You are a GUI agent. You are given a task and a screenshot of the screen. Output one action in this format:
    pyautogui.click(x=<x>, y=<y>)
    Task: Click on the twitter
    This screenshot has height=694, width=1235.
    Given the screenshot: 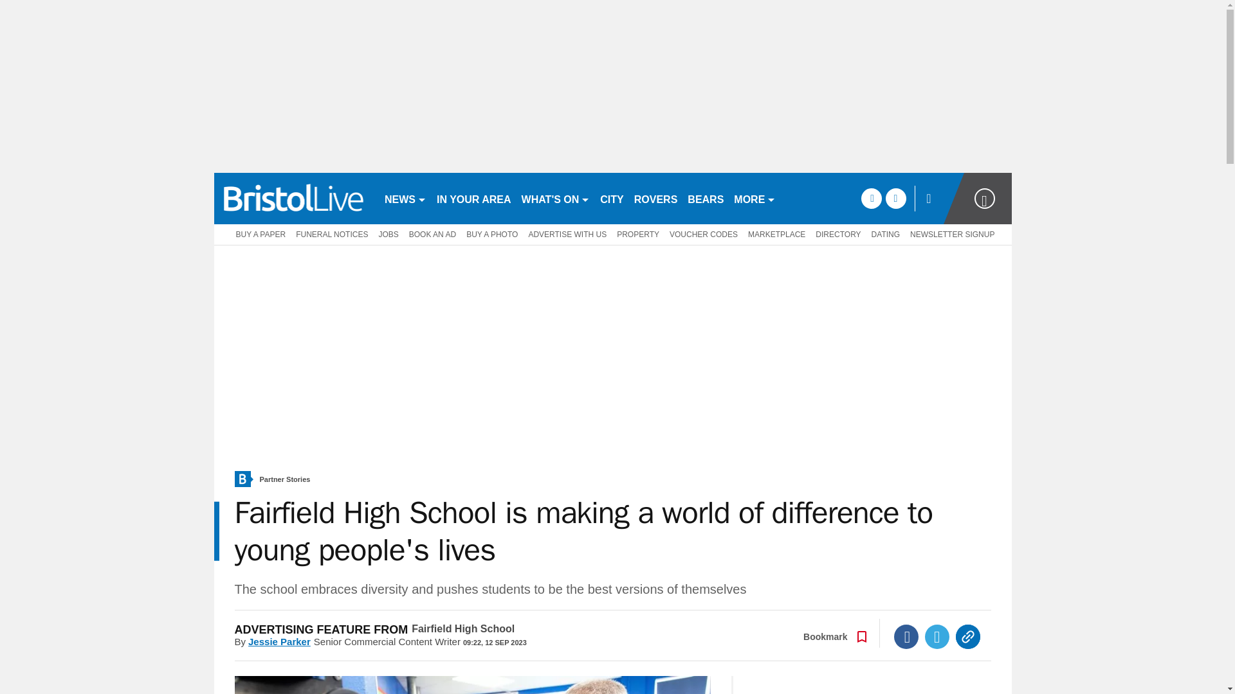 What is the action you would take?
    pyautogui.click(x=895, y=198)
    